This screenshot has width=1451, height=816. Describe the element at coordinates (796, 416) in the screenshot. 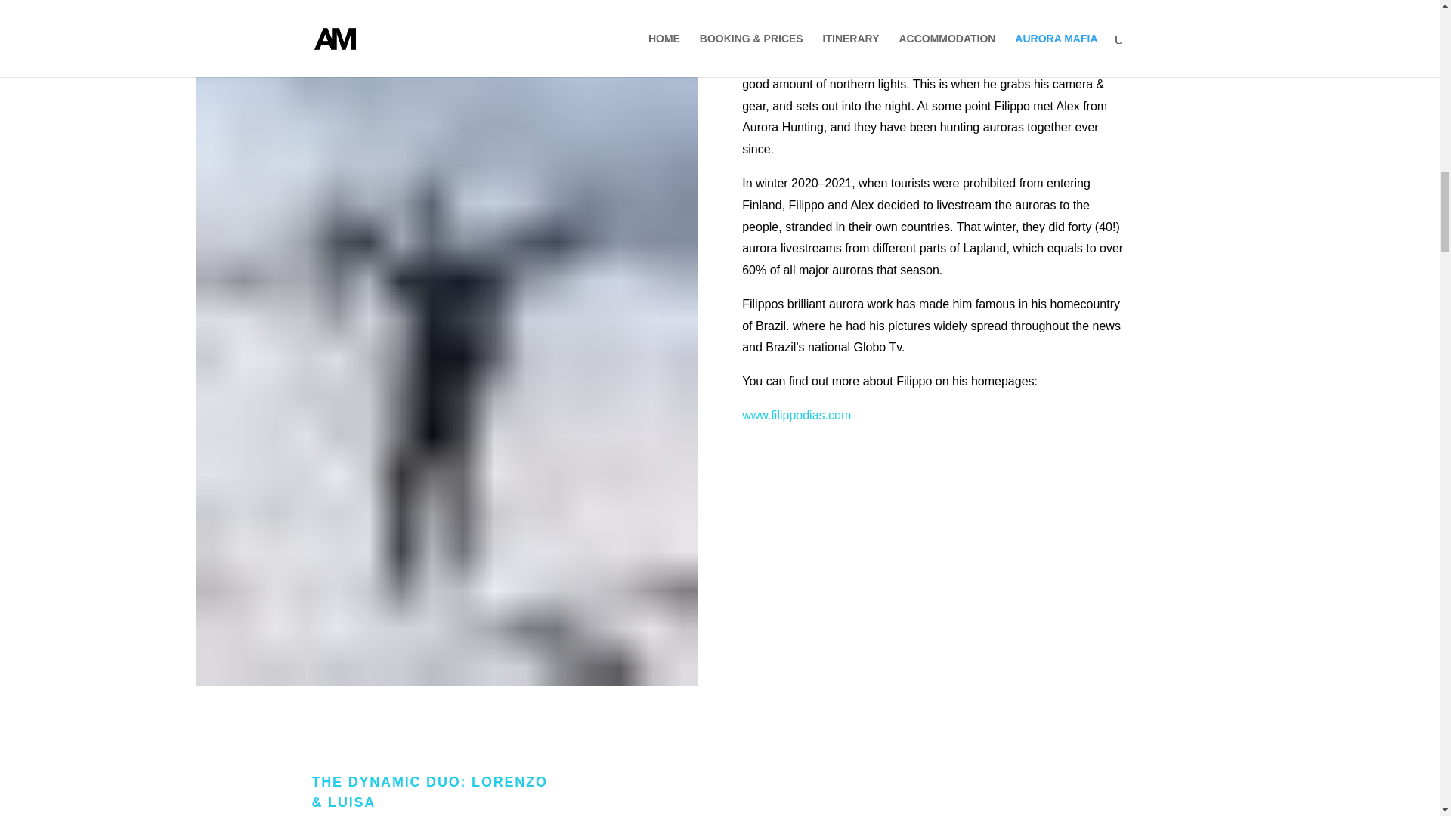

I see `www.filippodias.com` at that location.